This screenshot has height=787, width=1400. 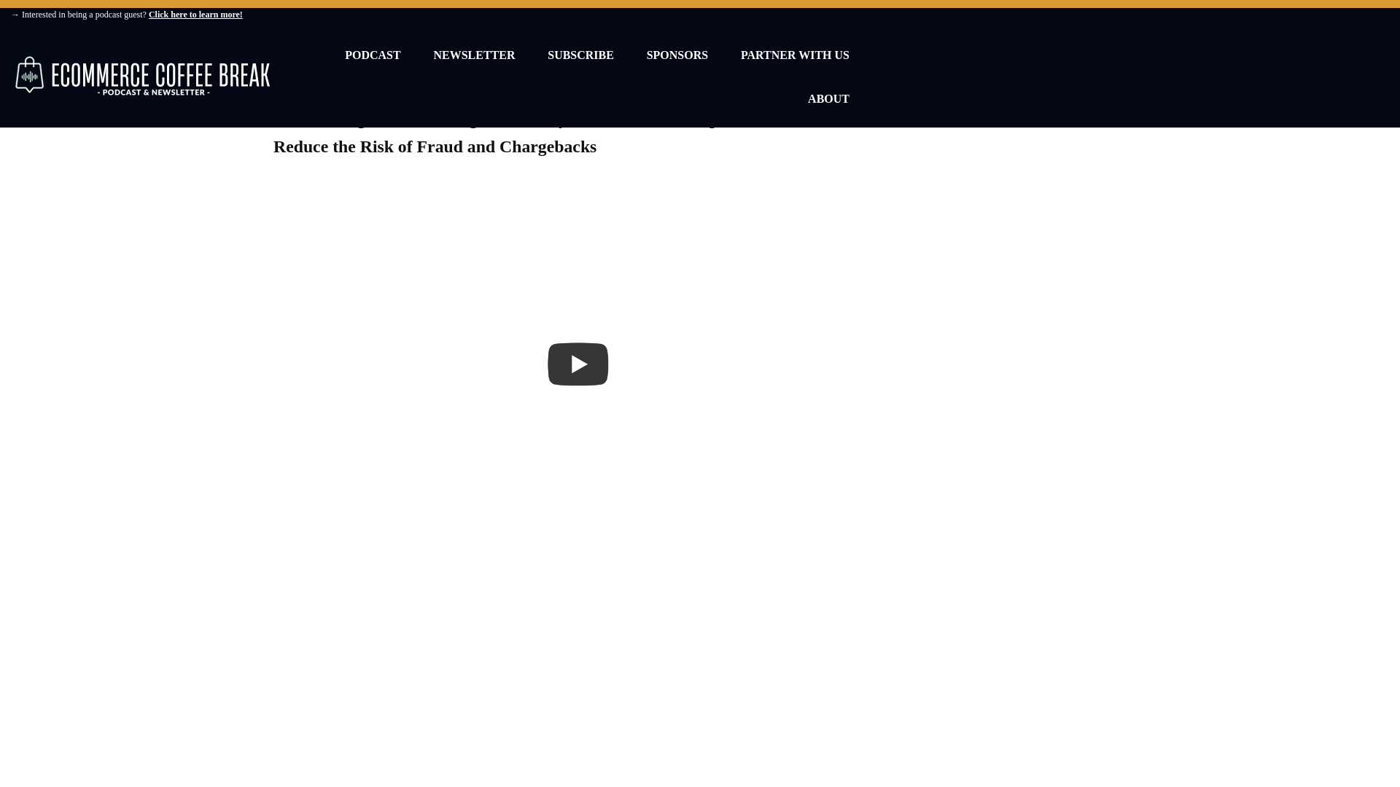 What do you see at coordinates (580, 61) in the screenshot?
I see `SUBSCRIBE` at bounding box center [580, 61].